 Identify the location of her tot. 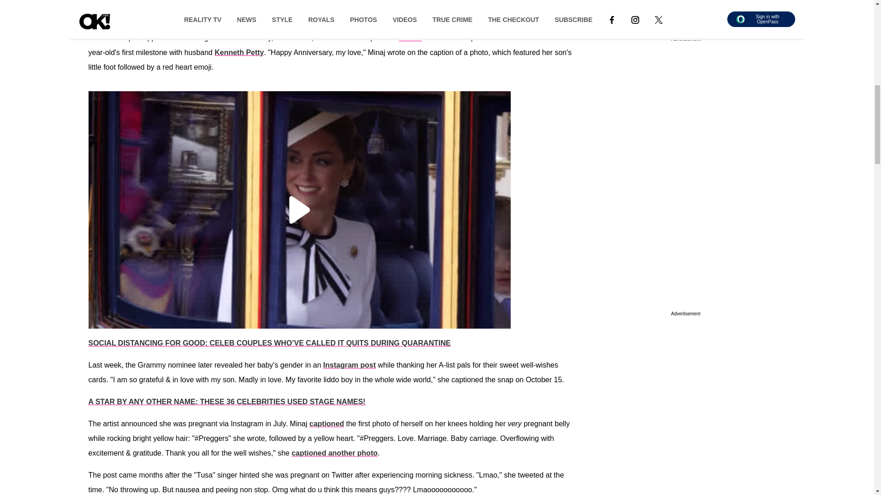
(410, 38).